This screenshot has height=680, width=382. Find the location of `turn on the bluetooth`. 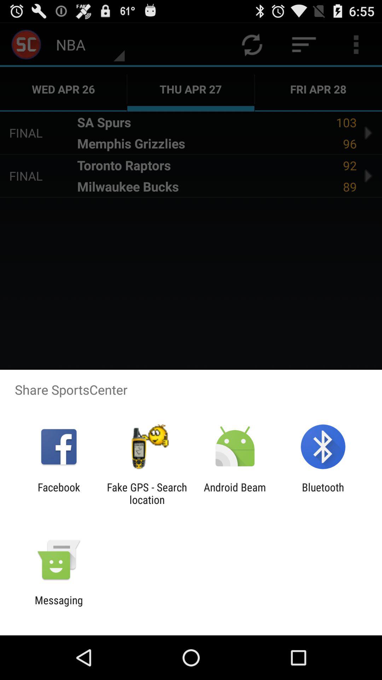

turn on the bluetooth is located at coordinates (323, 493).